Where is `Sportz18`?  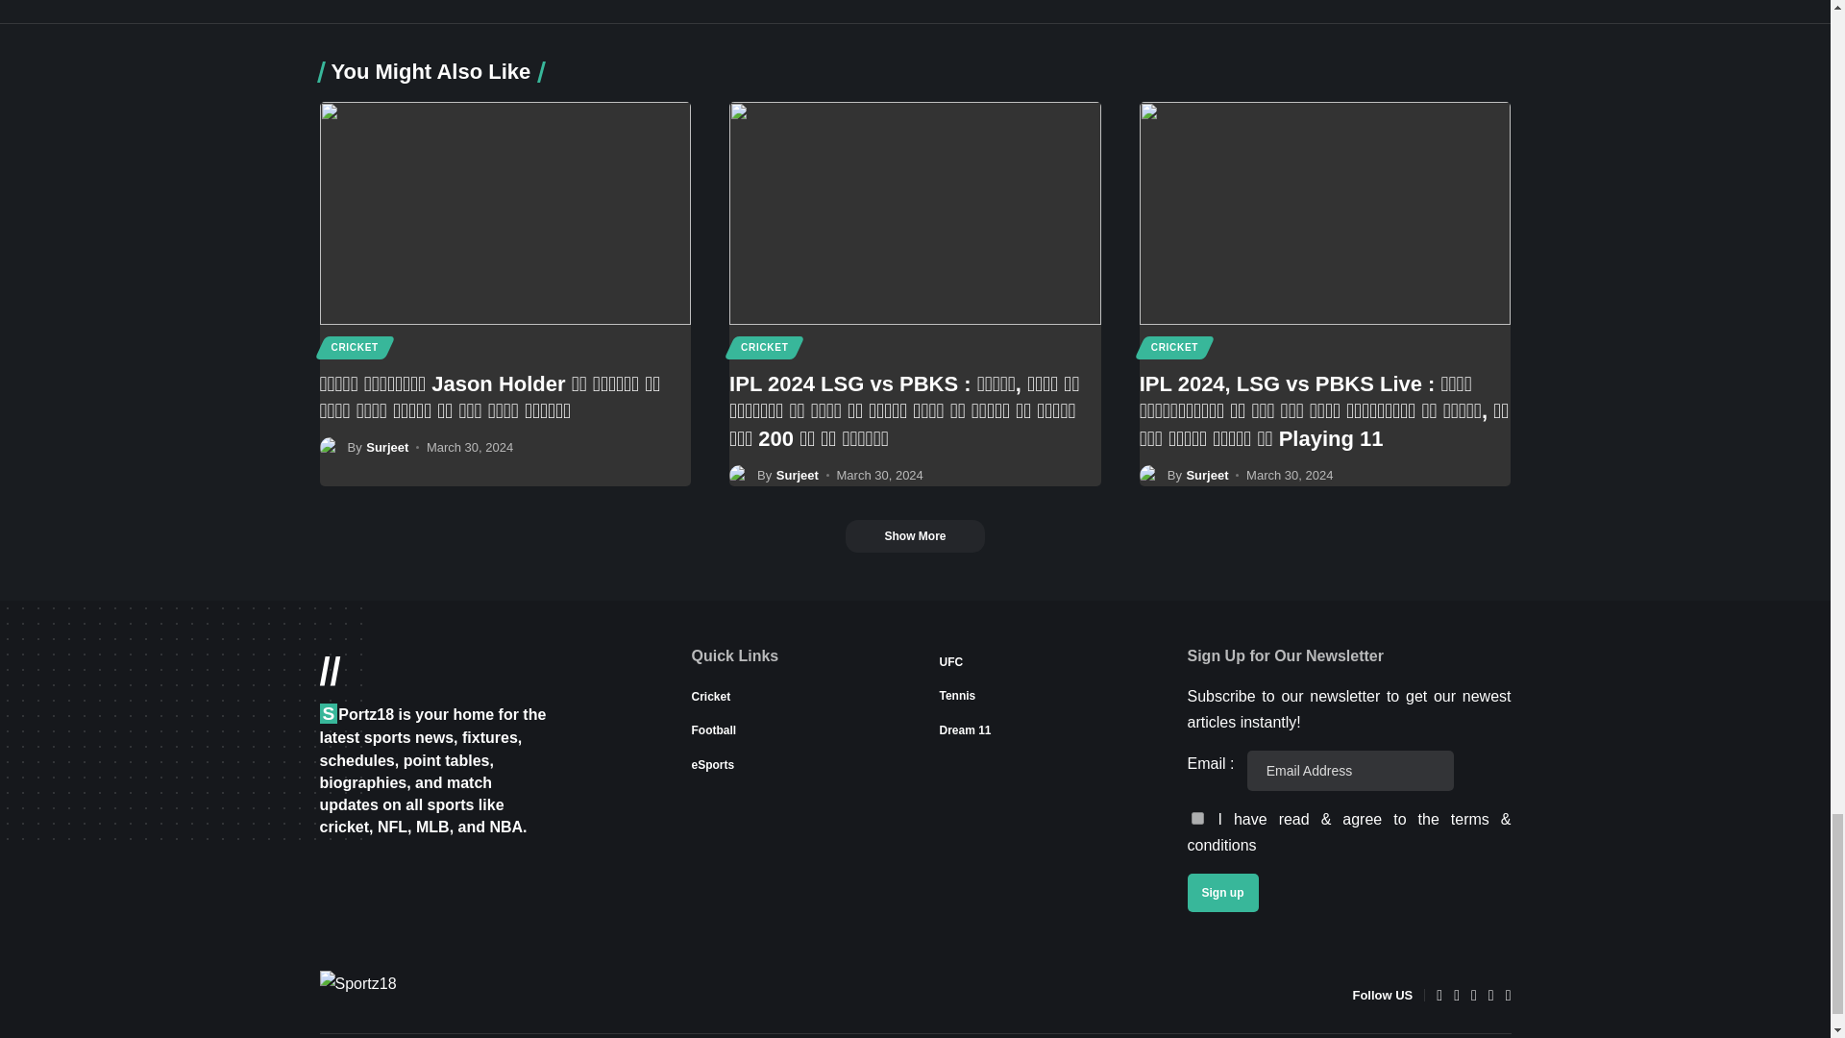
Sportz18 is located at coordinates (415, 994).